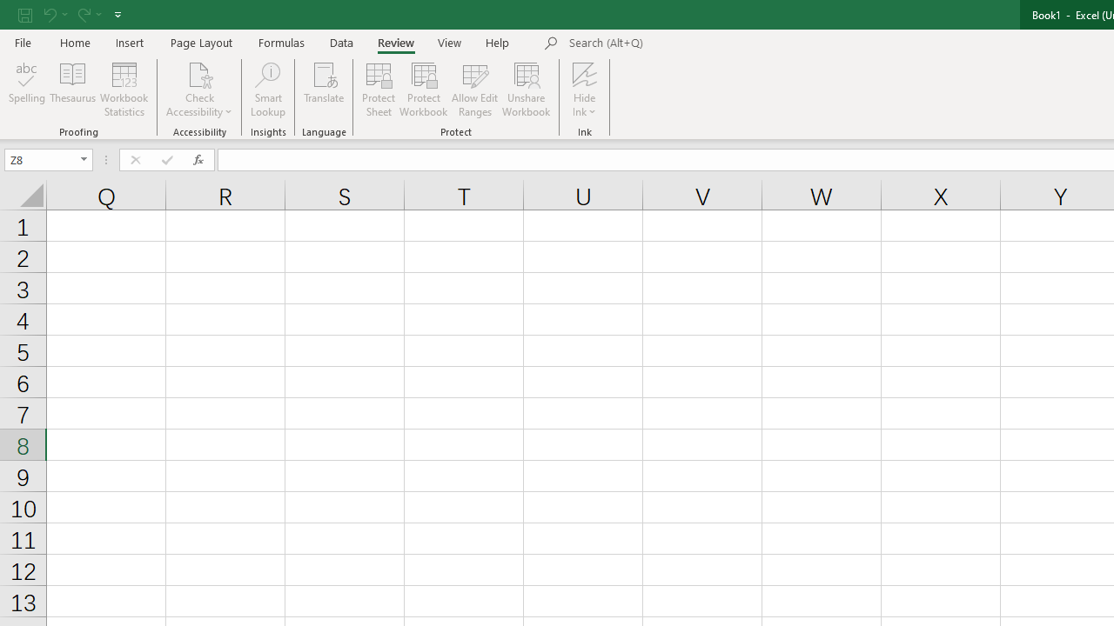 This screenshot has width=1114, height=626. What do you see at coordinates (423, 89) in the screenshot?
I see `Protect Workbook...` at bounding box center [423, 89].